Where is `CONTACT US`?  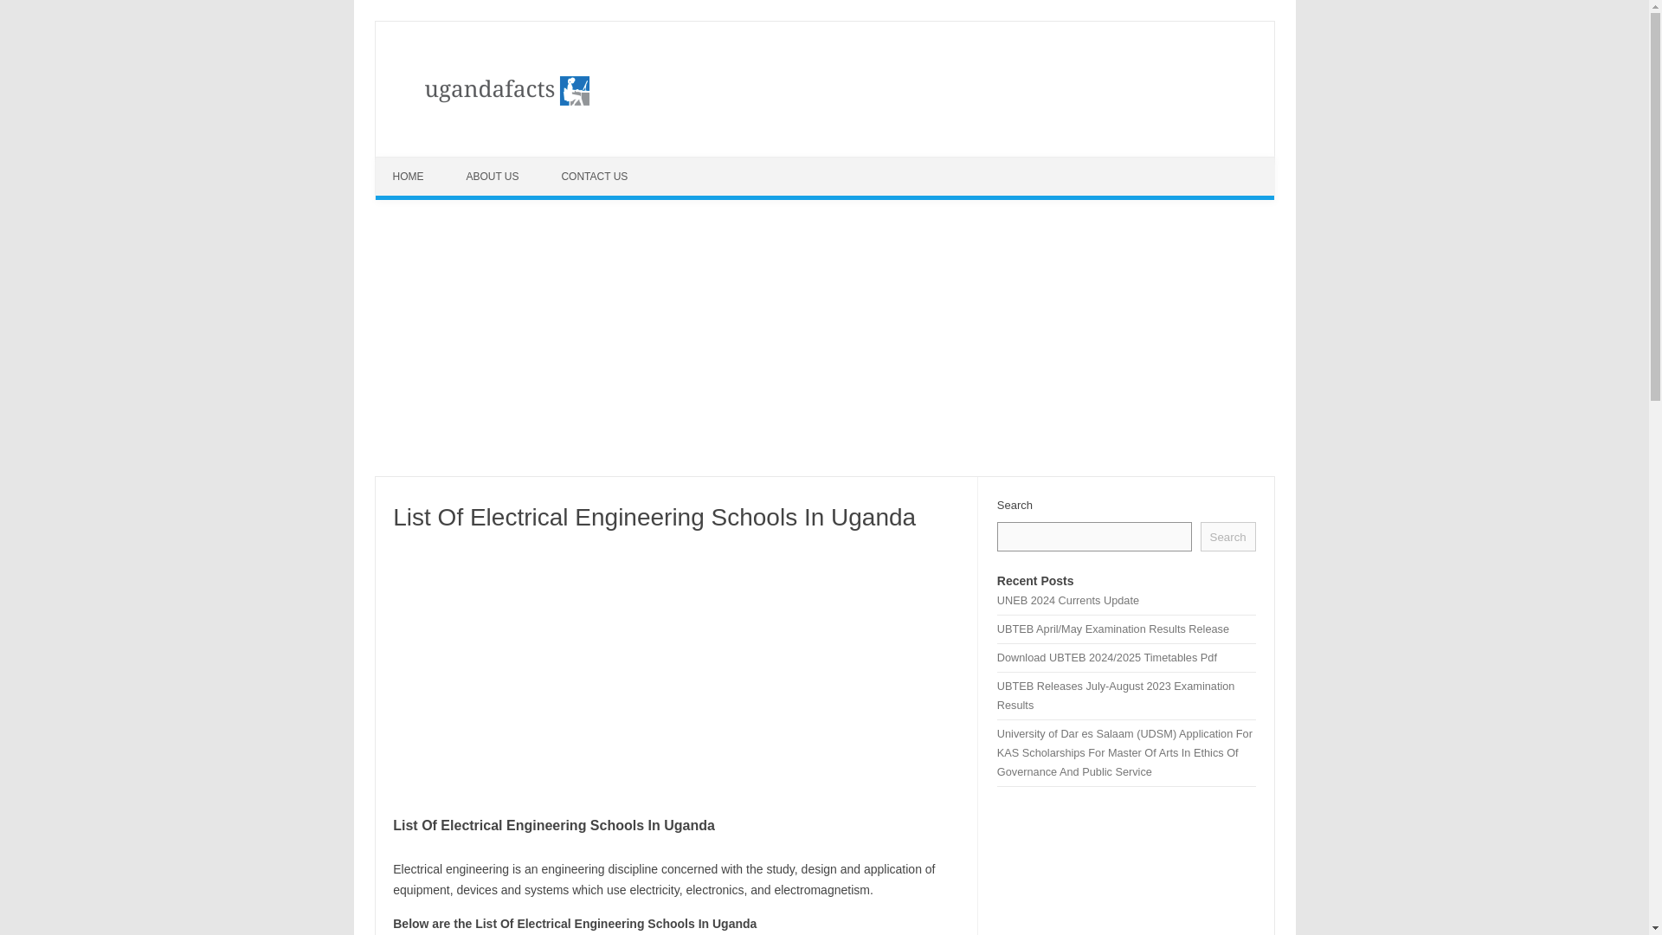
CONTACT US is located at coordinates (596, 177).